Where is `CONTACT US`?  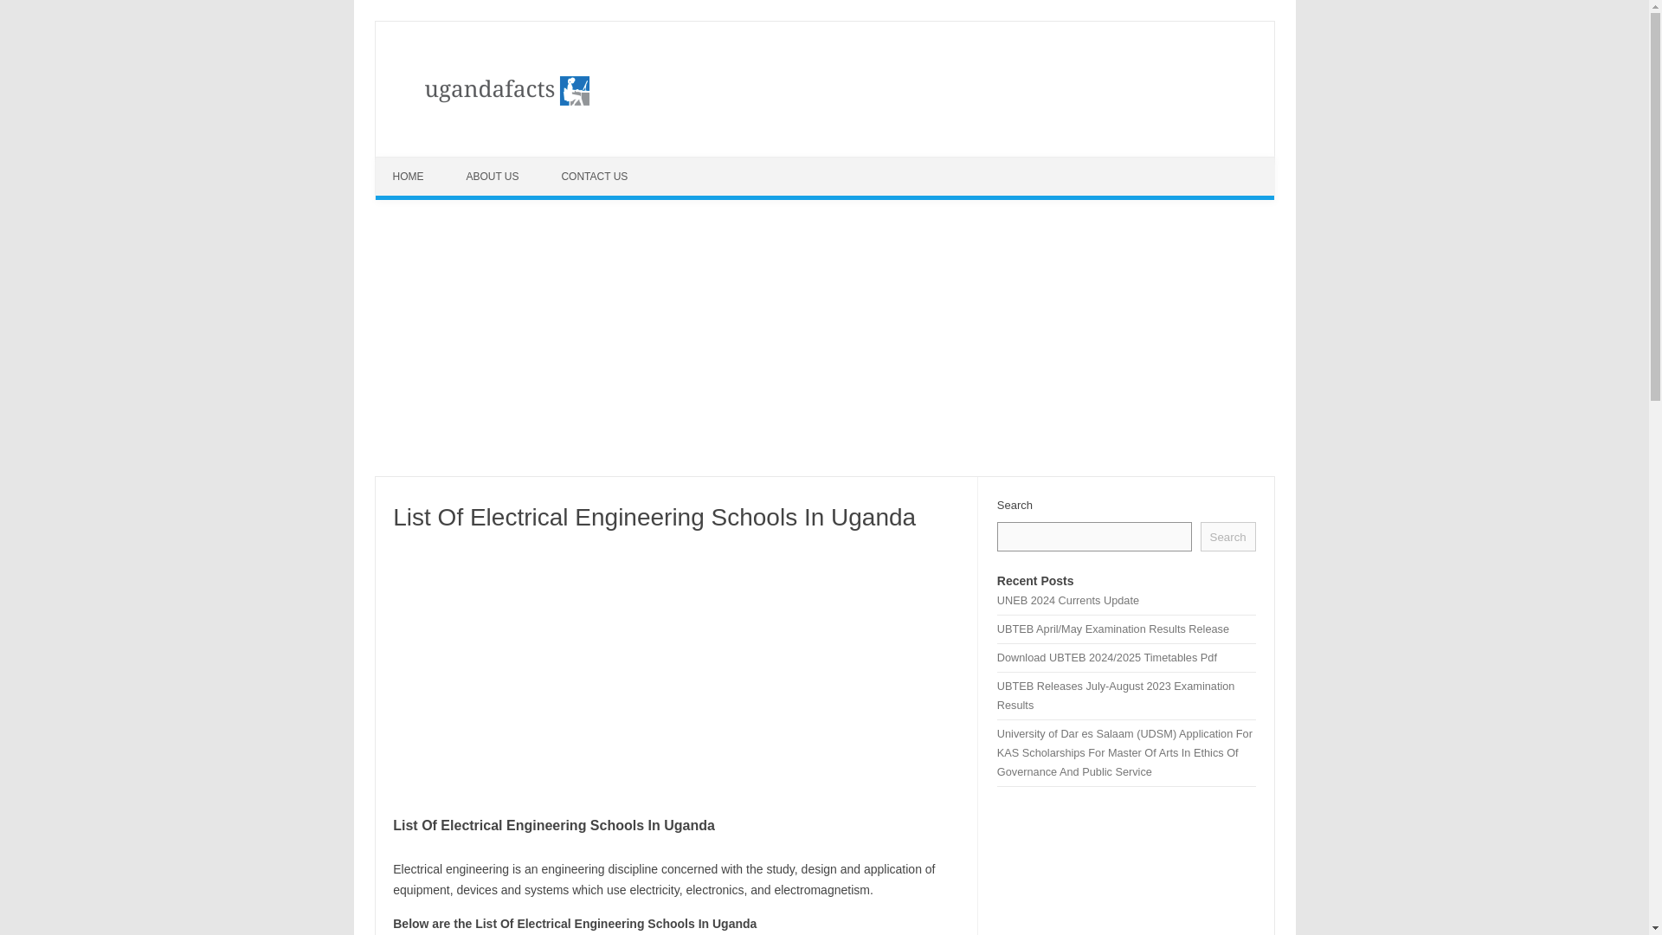
CONTACT US is located at coordinates (596, 177).